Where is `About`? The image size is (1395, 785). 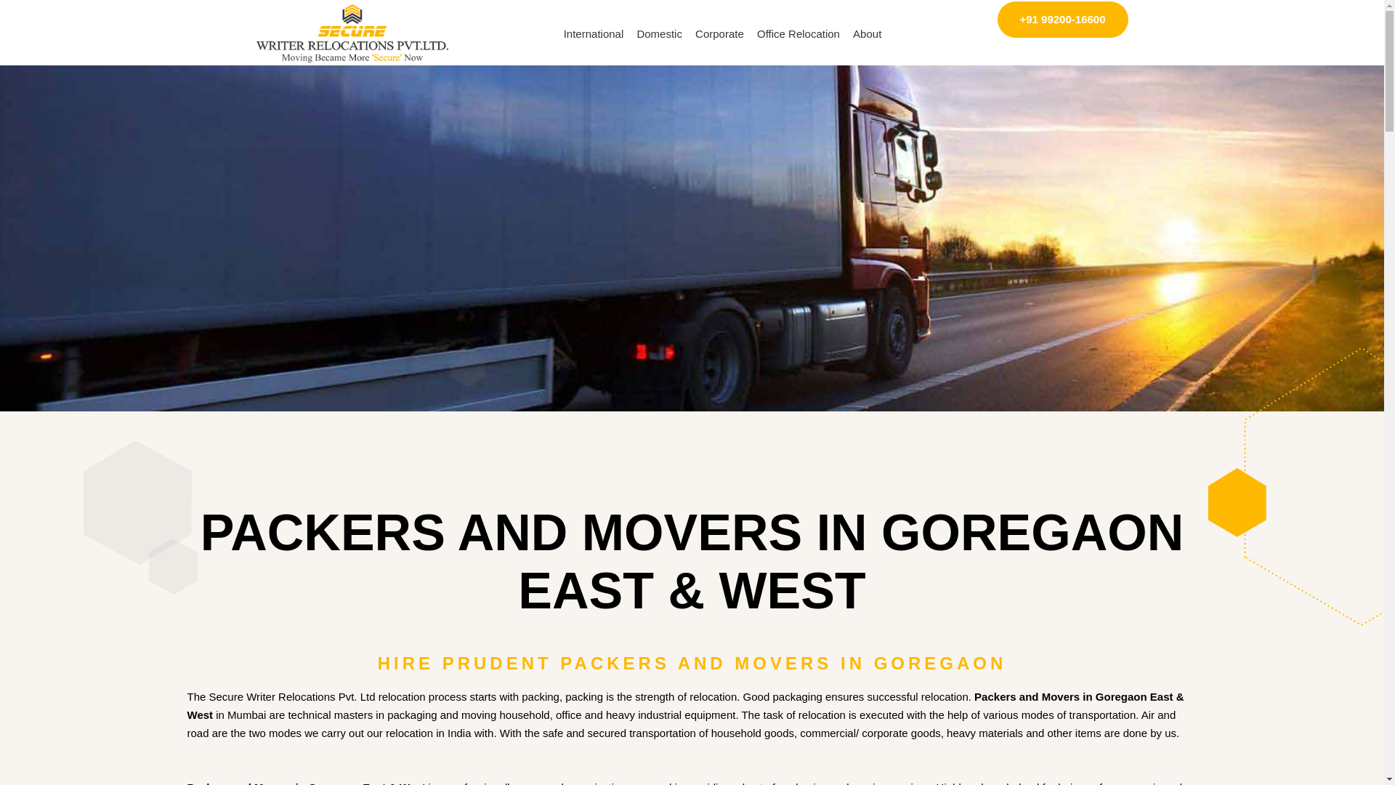 About is located at coordinates (867, 33).